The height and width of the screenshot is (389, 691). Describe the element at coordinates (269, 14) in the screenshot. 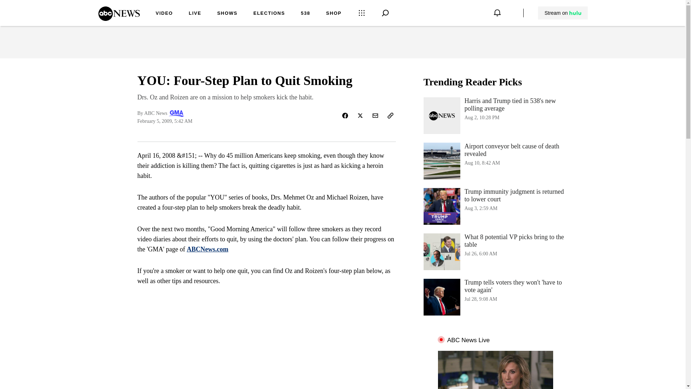

I see `ELECTIONS` at that location.